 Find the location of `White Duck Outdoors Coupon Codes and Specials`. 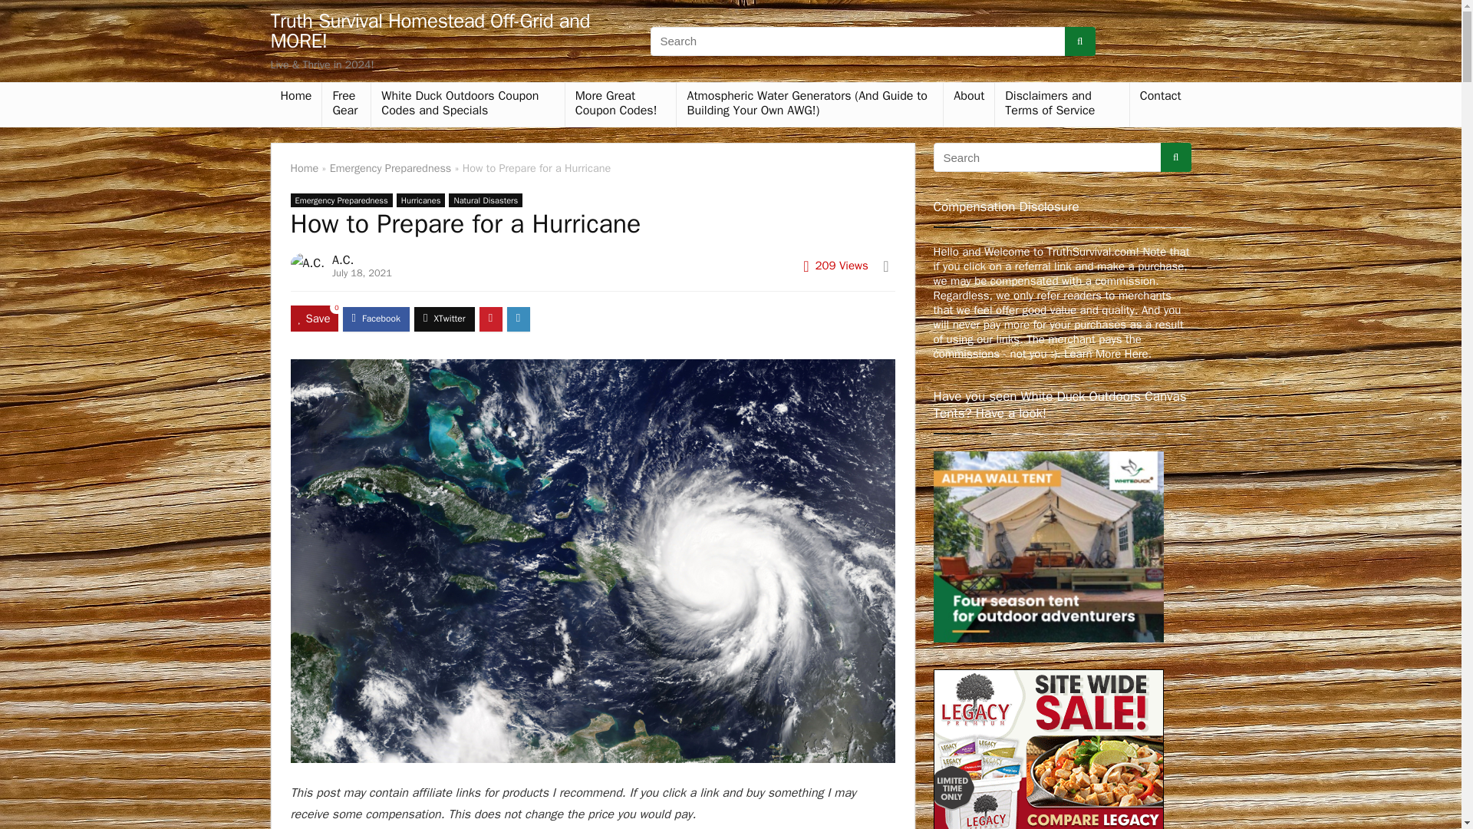

White Duck Outdoors Coupon Codes and Specials is located at coordinates (467, 104).